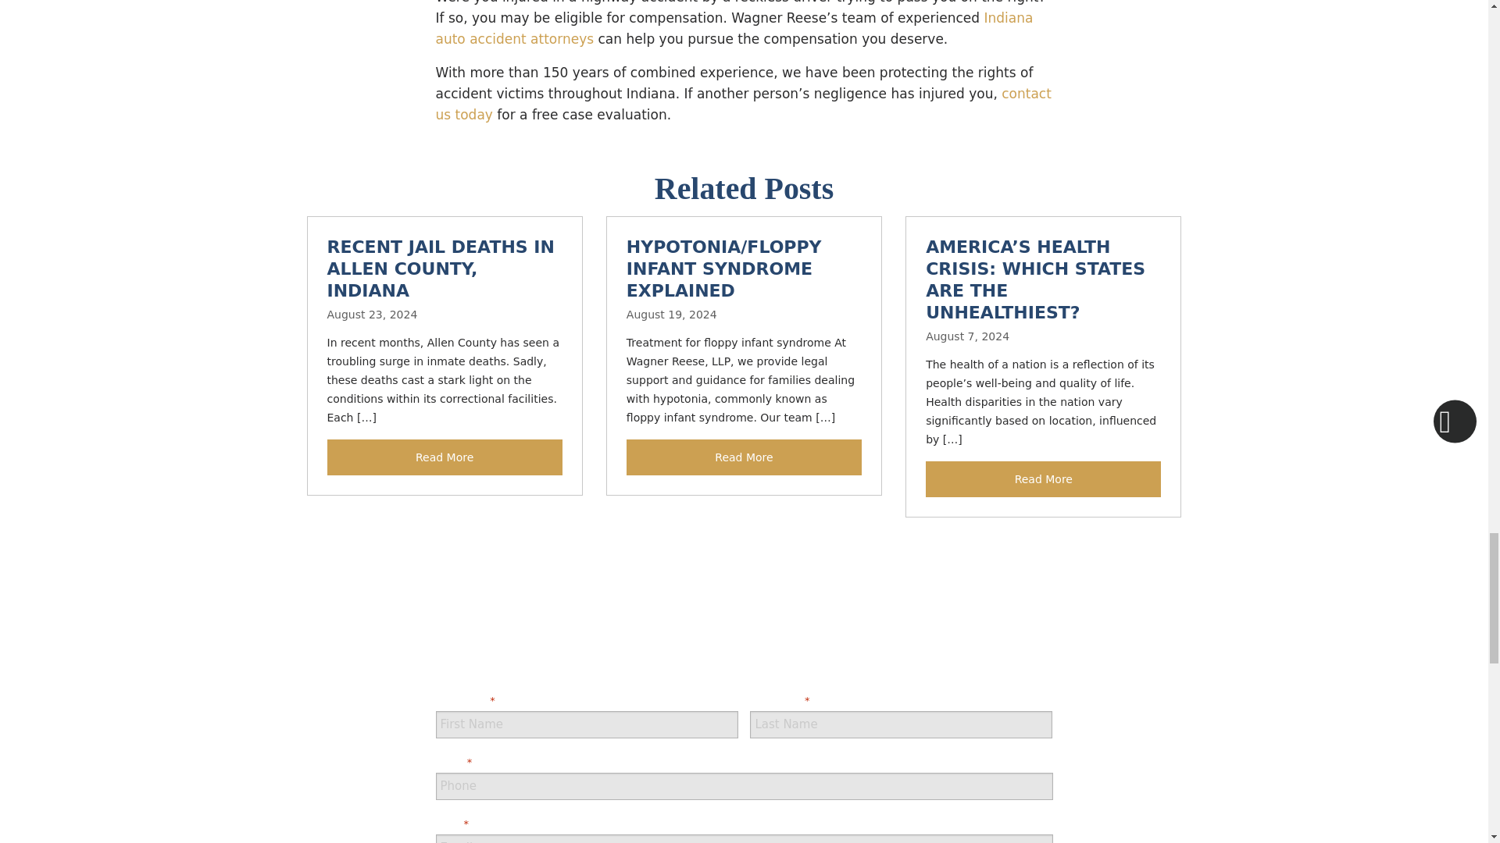 The height and width of the screenshot is (843, 1500). I want to click on Read More, so click(444, 457).